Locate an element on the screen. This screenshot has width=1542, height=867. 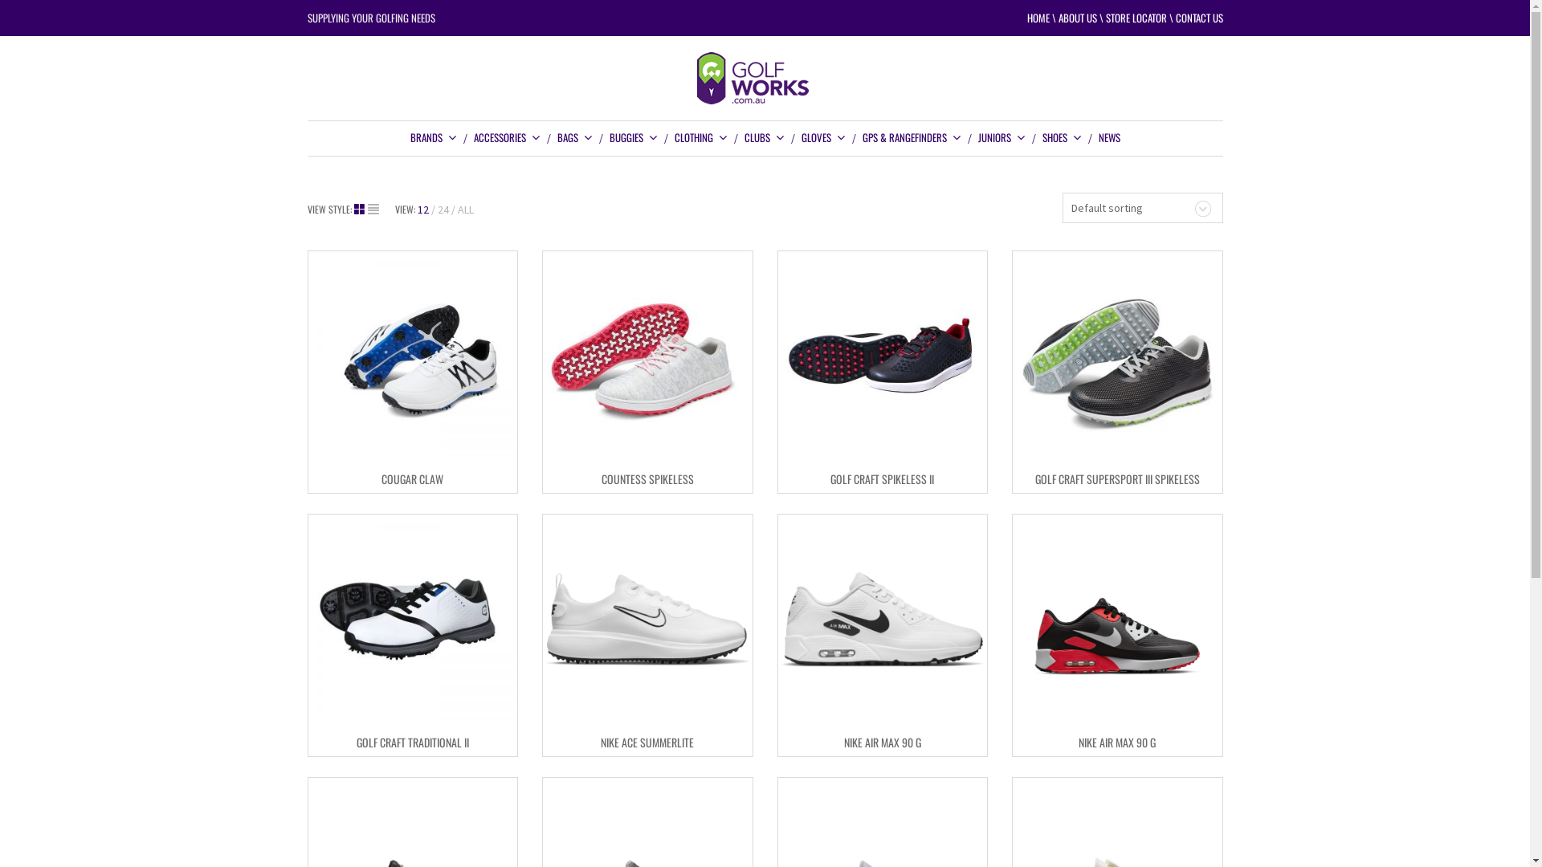
ACCESSORIES is located at coordinates (508, 137).